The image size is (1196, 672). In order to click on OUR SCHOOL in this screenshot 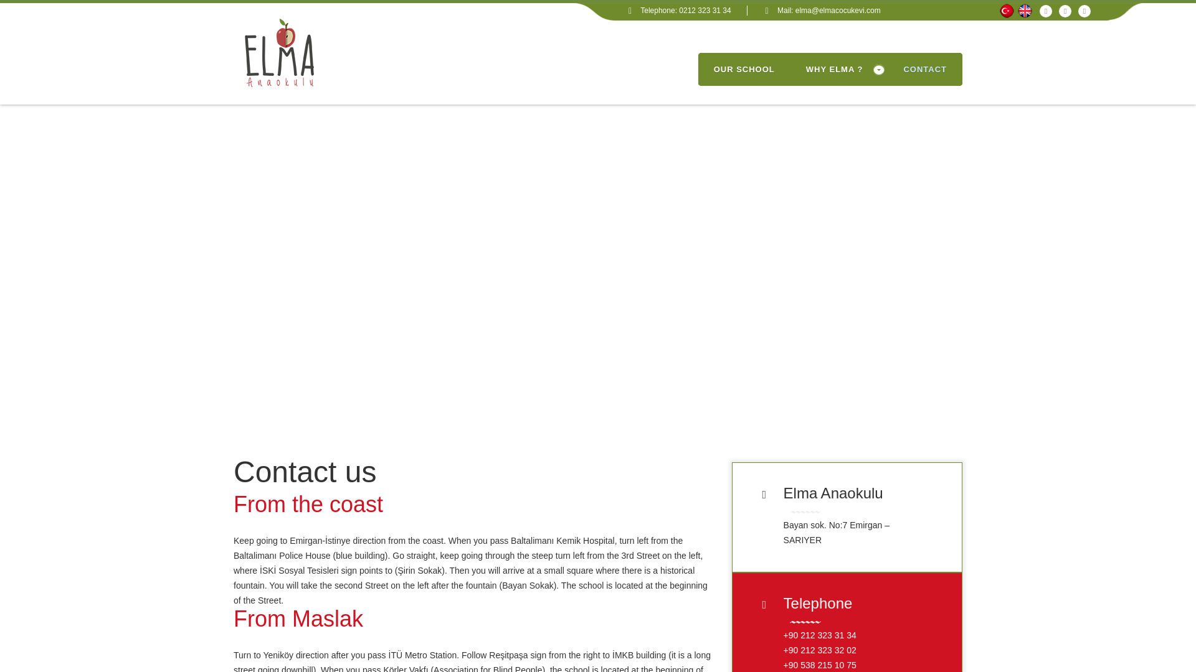, I will do `click(744, 70)`.